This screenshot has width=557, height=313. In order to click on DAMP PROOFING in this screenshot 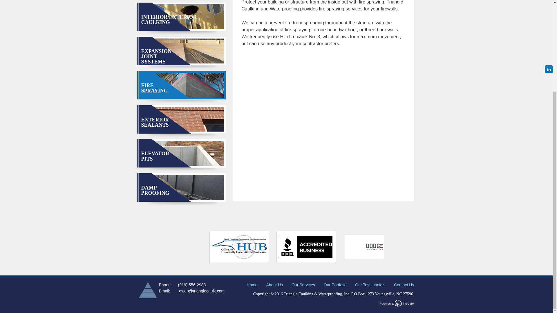, I will do `click(155, 190)`.